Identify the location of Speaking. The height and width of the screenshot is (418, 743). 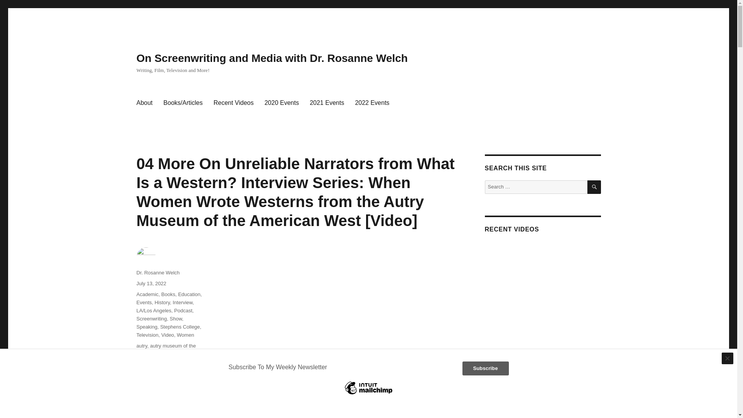
(146, 327).